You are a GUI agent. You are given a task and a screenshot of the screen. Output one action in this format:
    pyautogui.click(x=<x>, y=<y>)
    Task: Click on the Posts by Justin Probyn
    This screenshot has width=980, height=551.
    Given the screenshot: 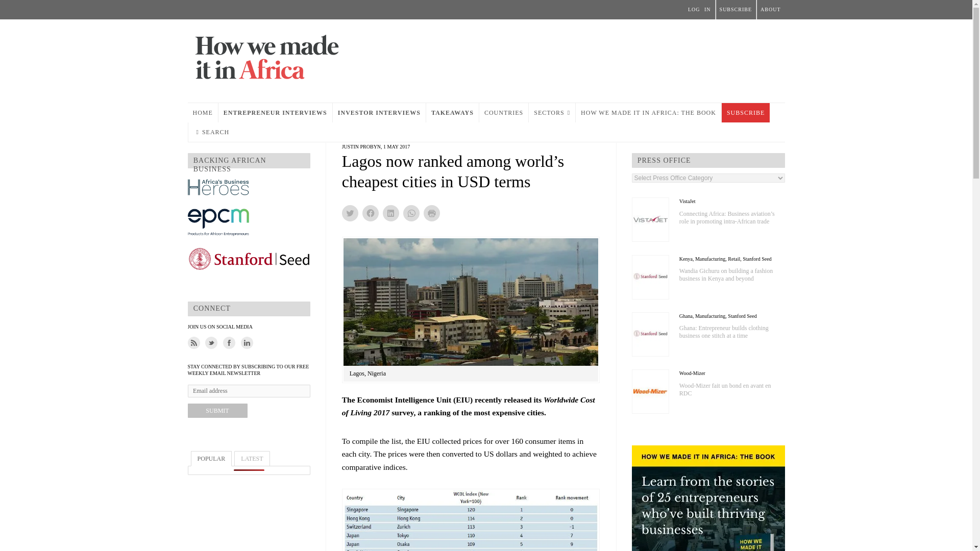 What is the action you would take?
    pyautogui.click(x=361, y=146)
    